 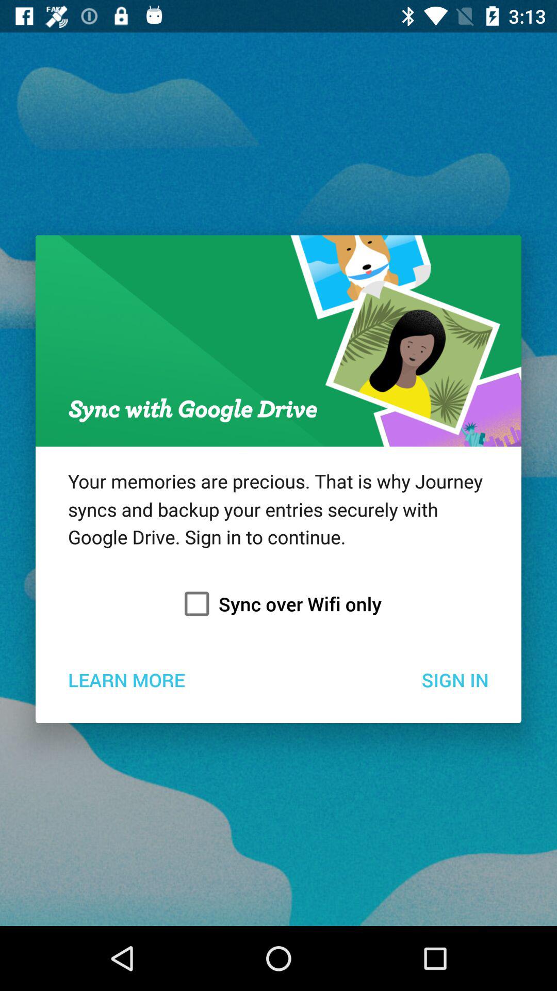 I want to click on choose learn more item, so click(x=126, y=679).